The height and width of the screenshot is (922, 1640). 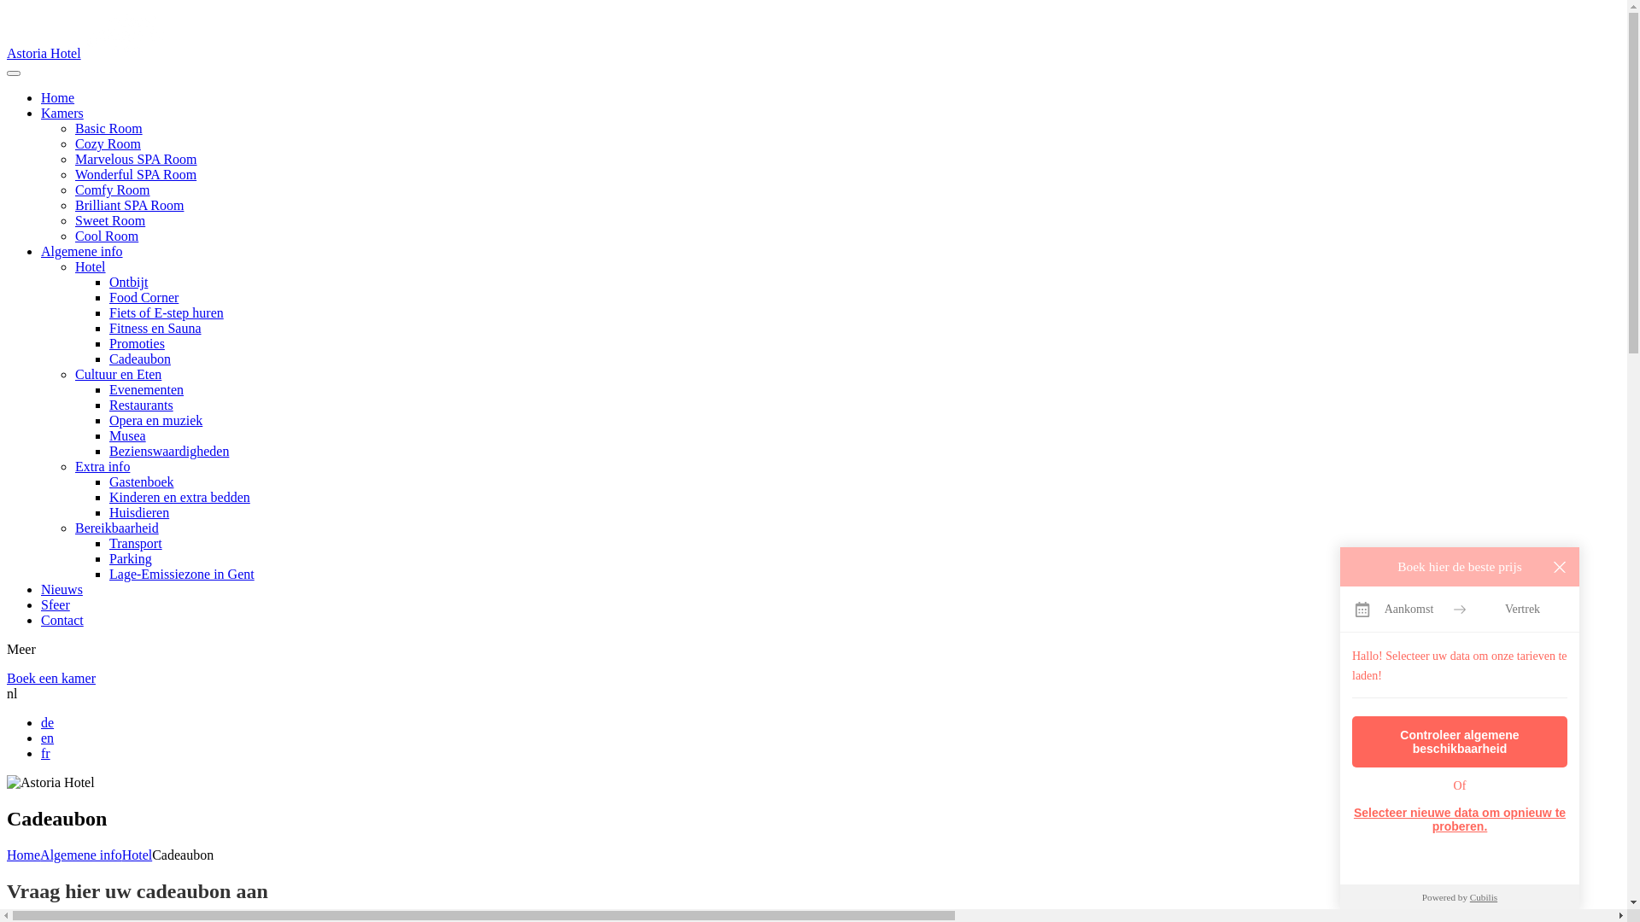 I want to click on Algemene info, so click(x=82, y=251).